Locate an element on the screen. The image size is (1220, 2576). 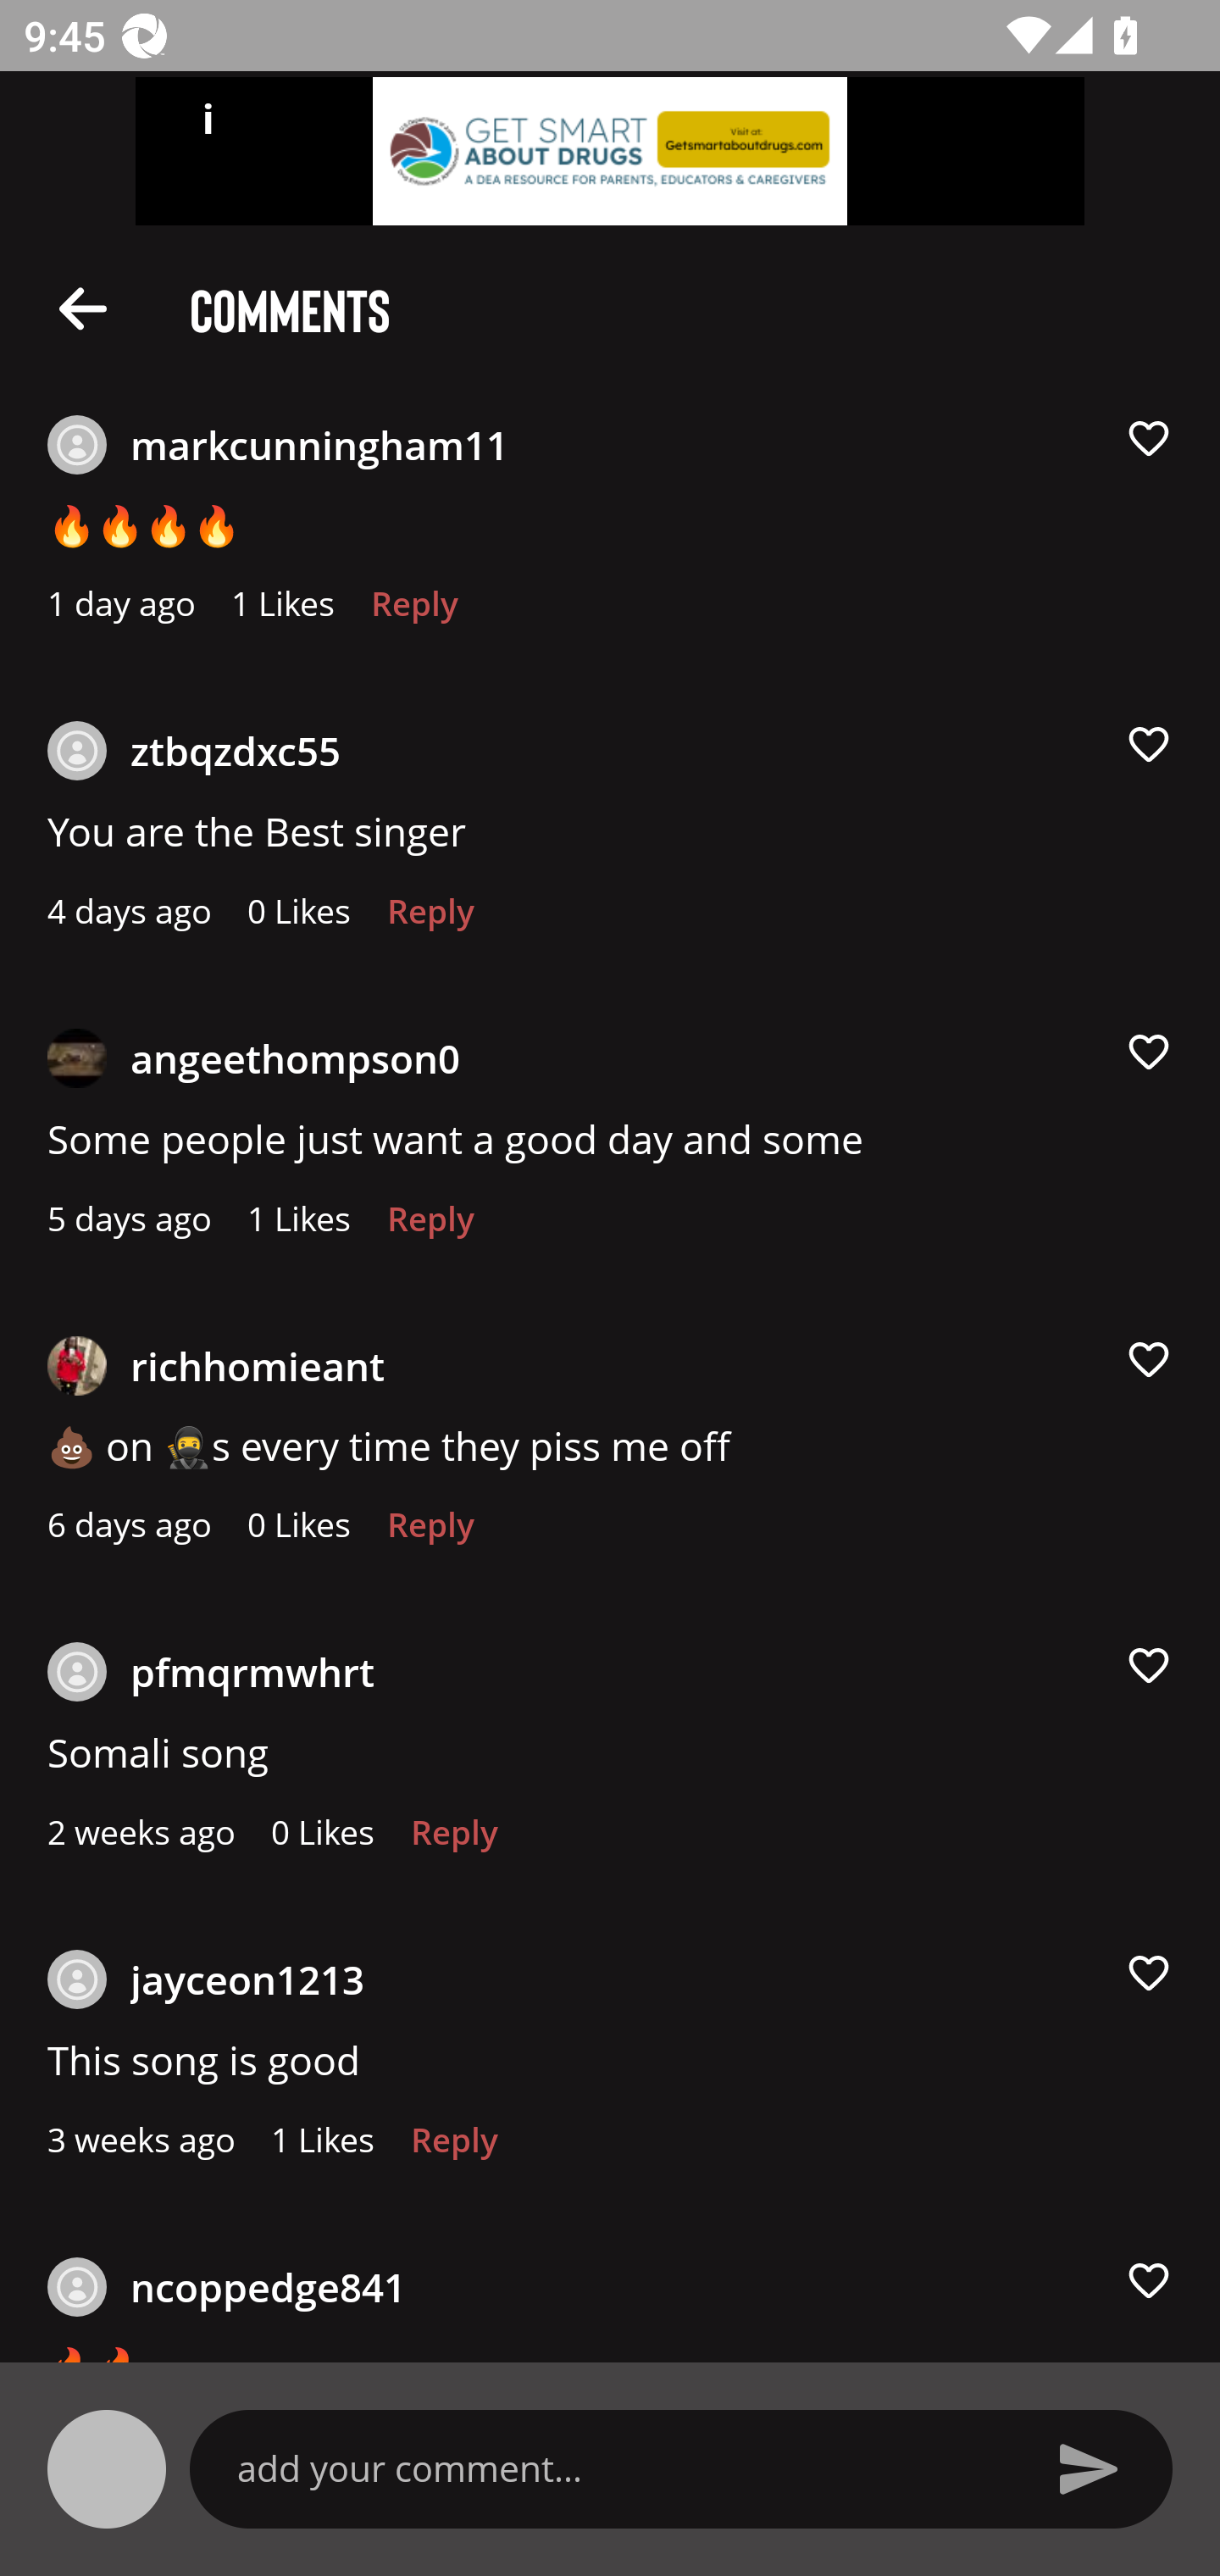
Reply is located at coordinates (430, 919).